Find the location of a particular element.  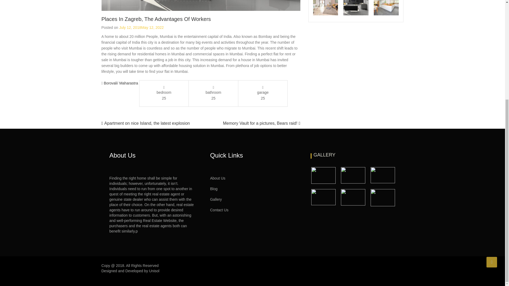

Apartment on nice Island, the latest explosion is located at coordinates (147, 123).